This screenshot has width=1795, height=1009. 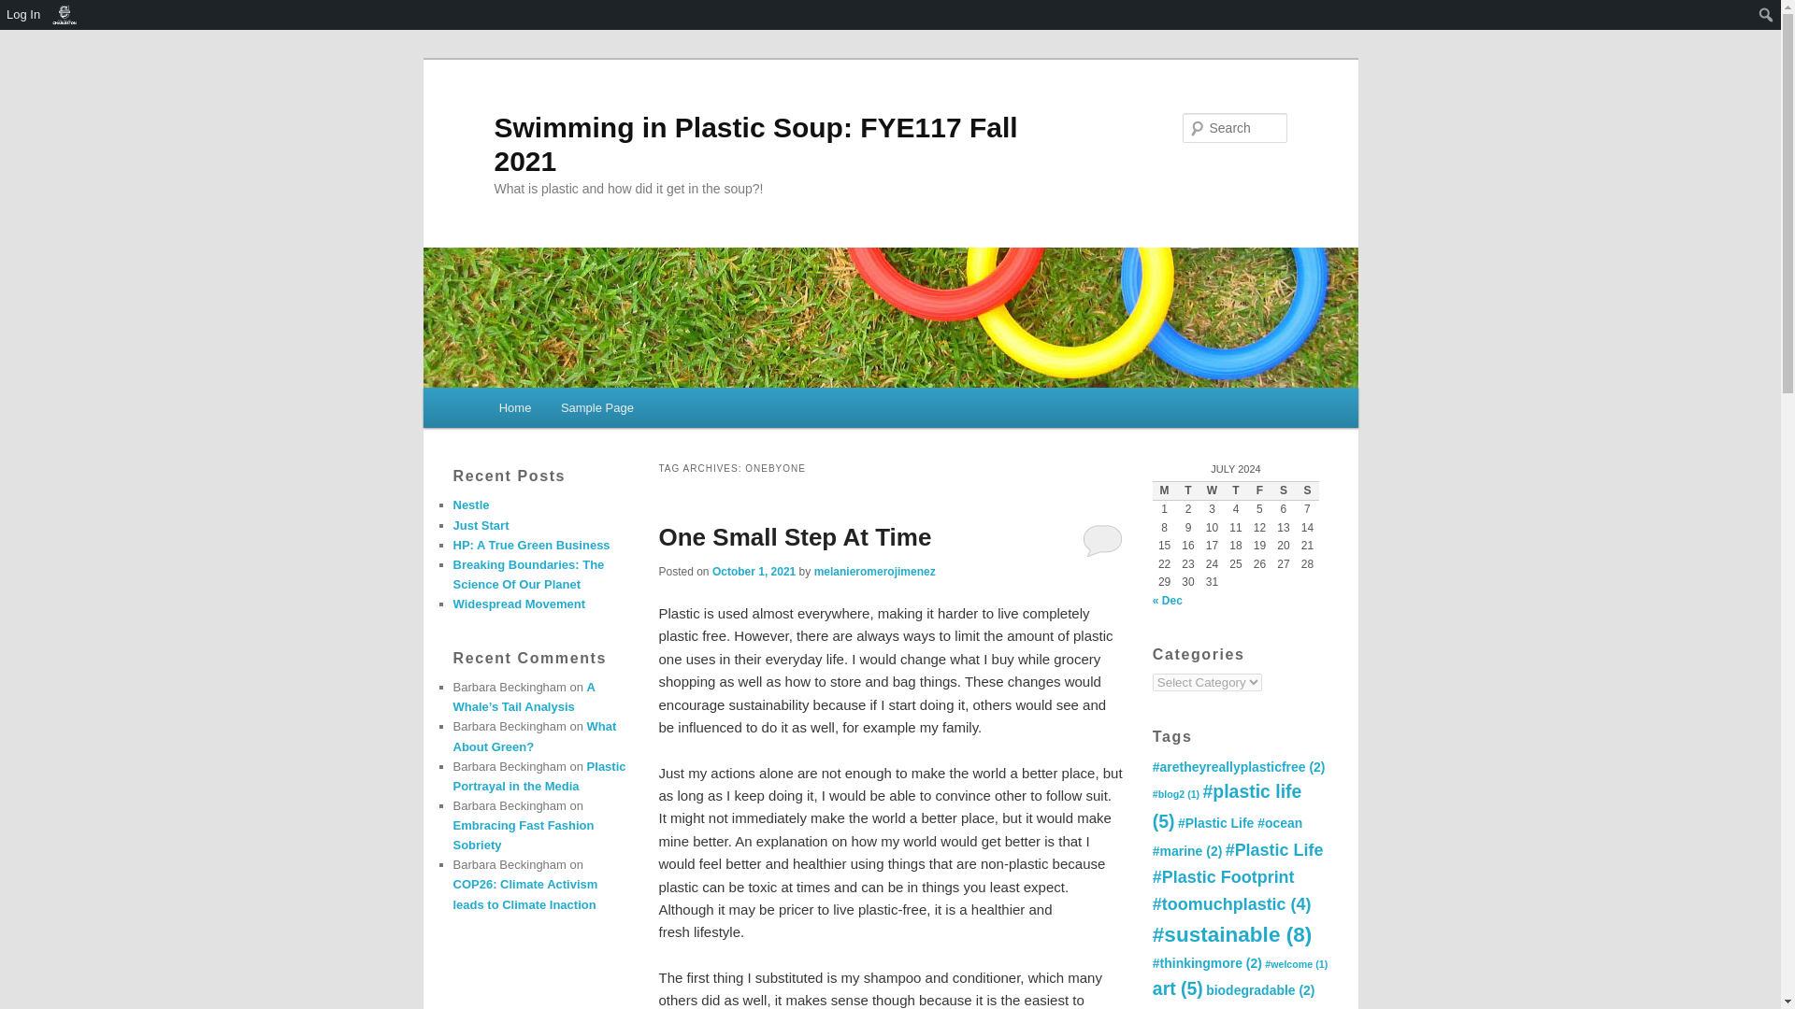 What do you see at coordinates (1236, 491) in the screenshot?
I see `Thursday` at bounding box center [1236, 491].